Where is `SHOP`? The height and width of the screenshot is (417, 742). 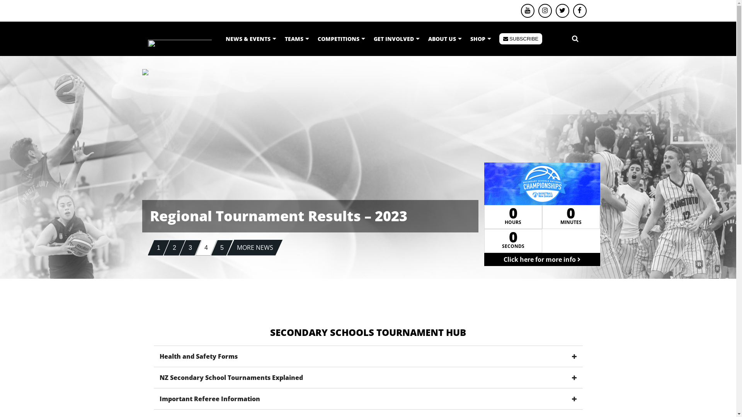
SHOP is located at coordinates (481, 39).